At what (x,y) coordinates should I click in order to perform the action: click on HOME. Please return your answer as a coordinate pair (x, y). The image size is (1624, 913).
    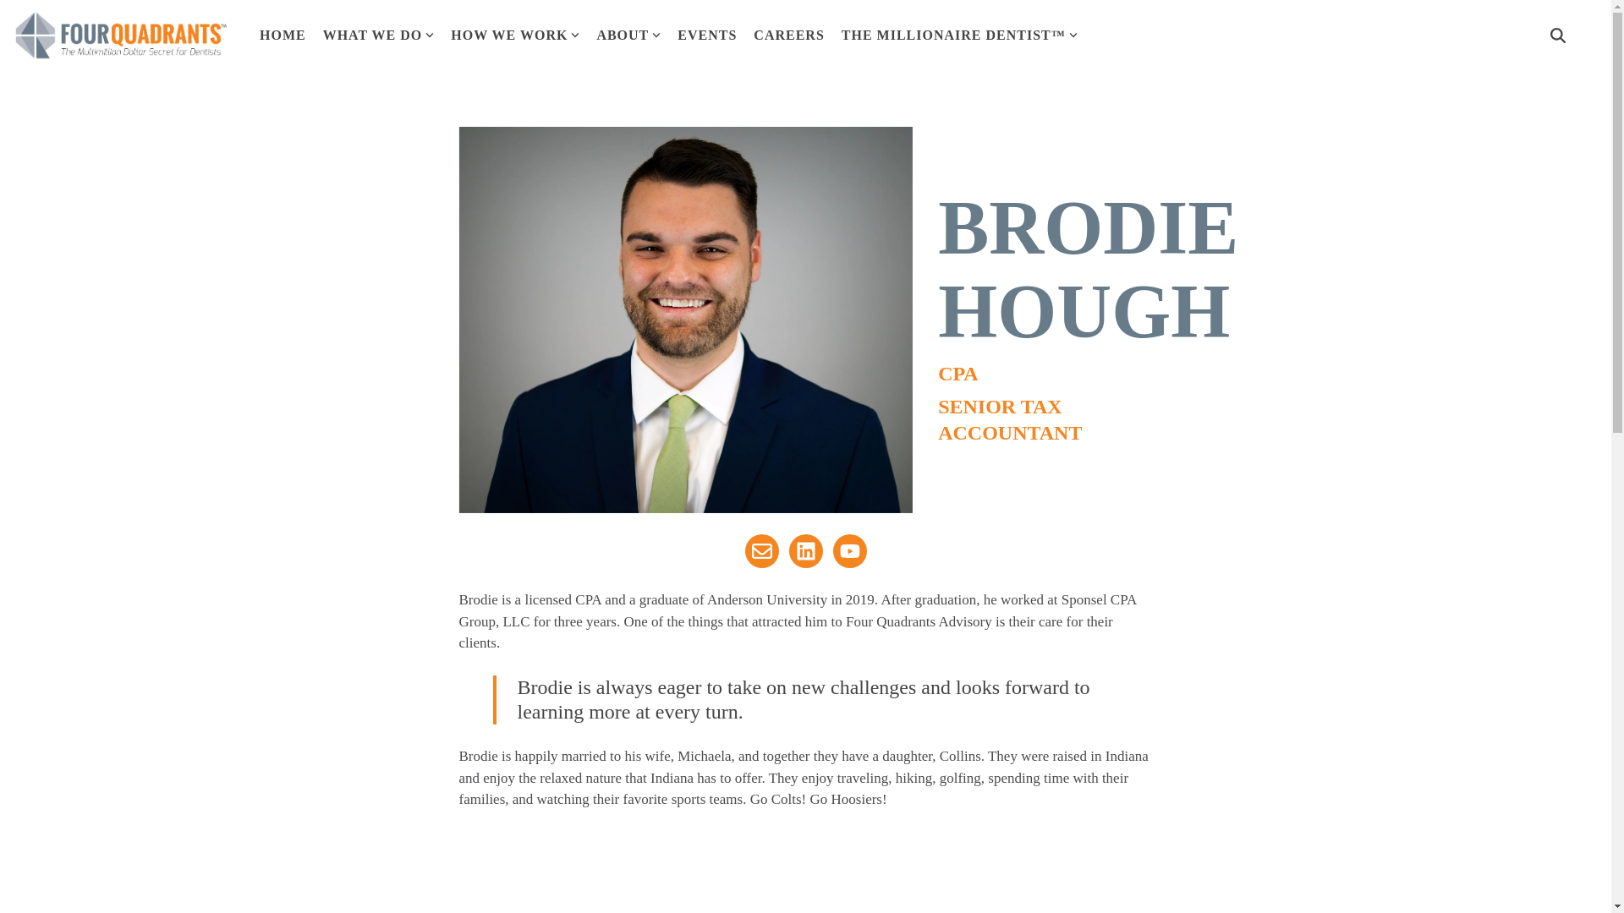
    Looking at the image, I should click on (283, 36).